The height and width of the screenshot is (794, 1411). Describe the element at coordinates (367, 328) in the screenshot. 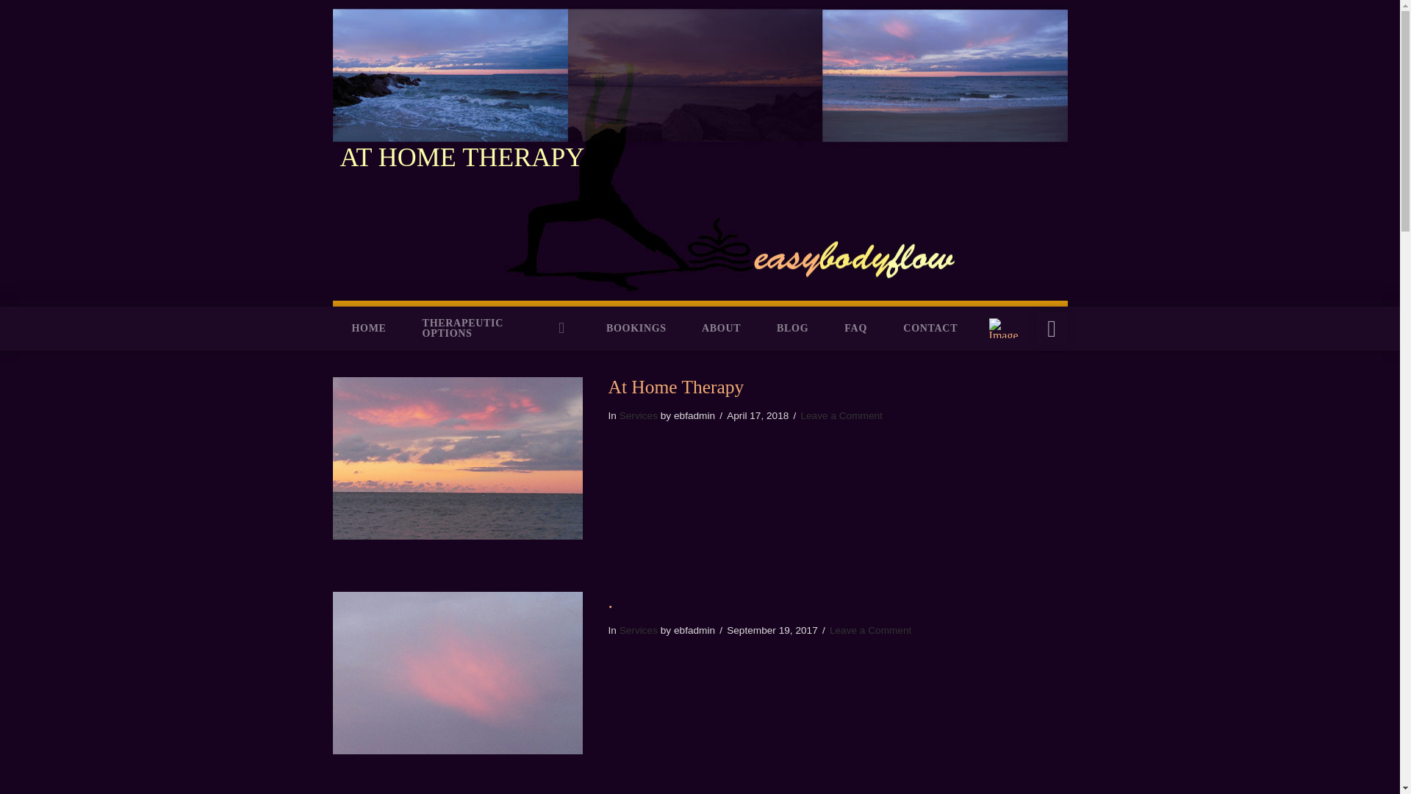

I see `HOME` at that location.